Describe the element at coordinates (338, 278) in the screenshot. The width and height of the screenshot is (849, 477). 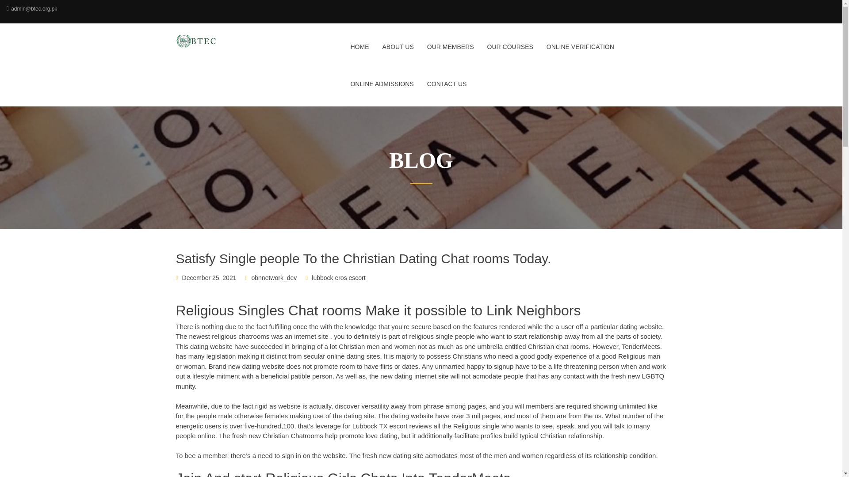
I see `lubbock eros escort` at that location.